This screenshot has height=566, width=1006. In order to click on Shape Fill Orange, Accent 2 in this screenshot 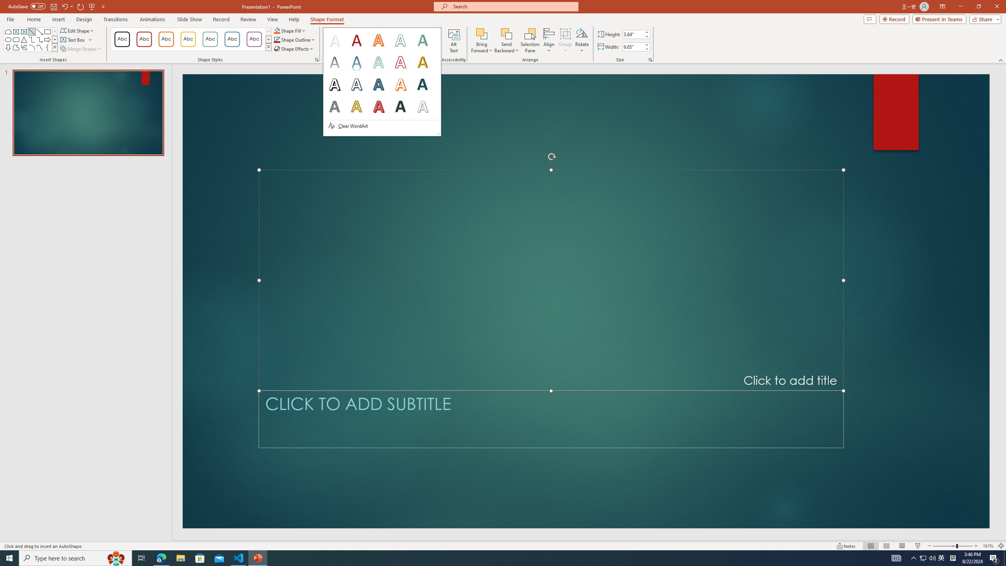, I will do `click(277, 31)`.